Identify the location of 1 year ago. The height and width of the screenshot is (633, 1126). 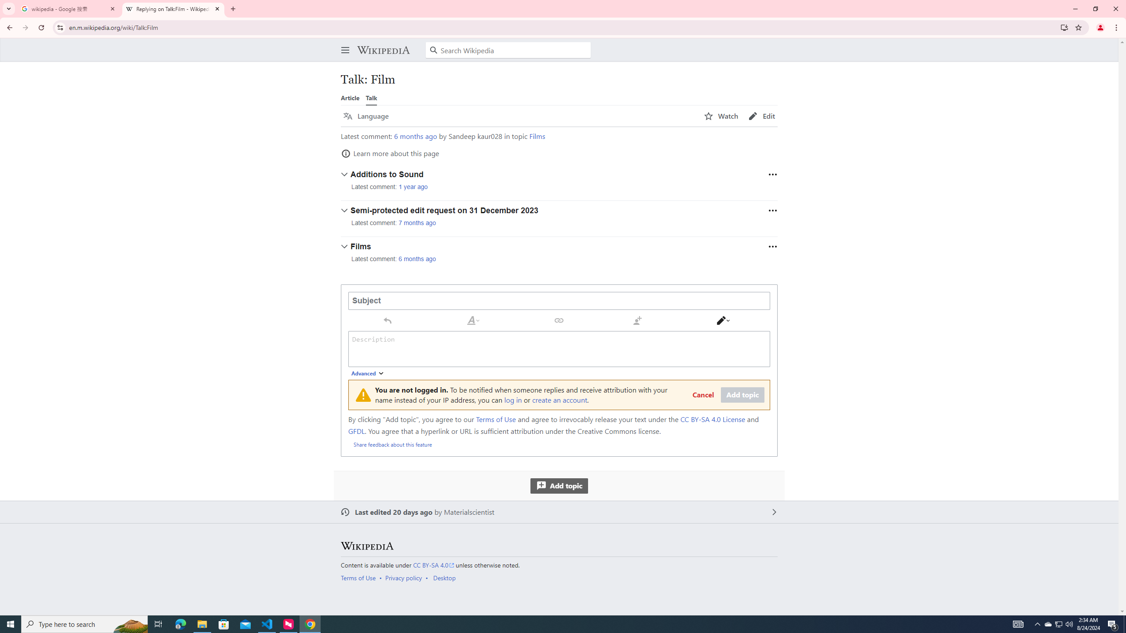
(413, 187).